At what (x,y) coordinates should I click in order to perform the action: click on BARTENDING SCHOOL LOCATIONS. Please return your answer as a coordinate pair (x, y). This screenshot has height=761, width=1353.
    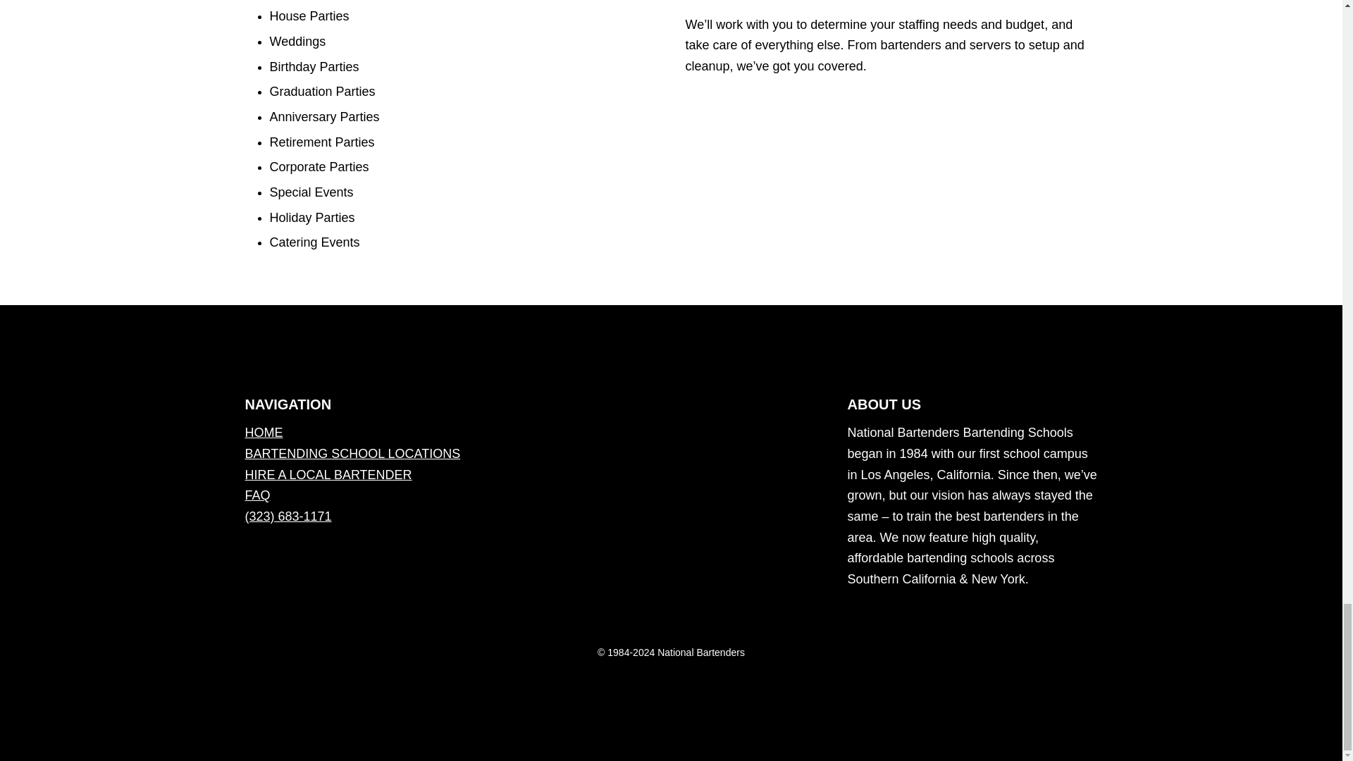
    Looking at the image, I should click on (352, 454).